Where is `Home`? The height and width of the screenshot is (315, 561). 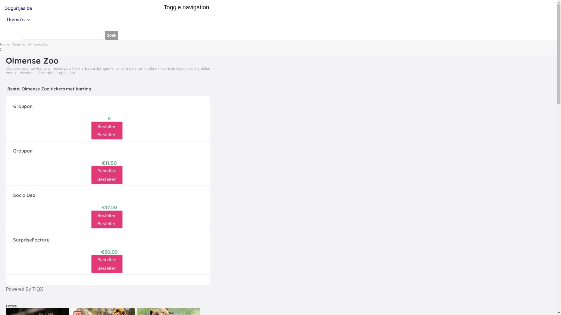 Home is located at coordinates (5, 44).